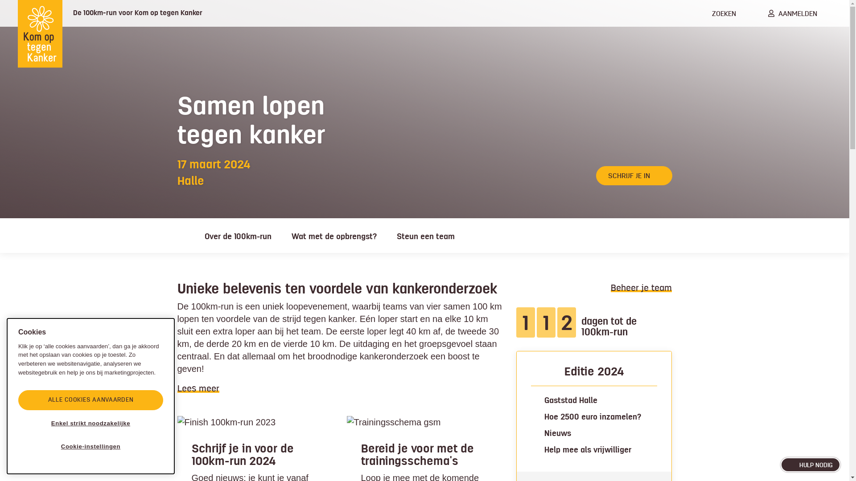 This screenshot has height=481, width=856. Describe the element at coordinates (91, 447) in the screenshot. I see `Cookie-instellingen` at that location.